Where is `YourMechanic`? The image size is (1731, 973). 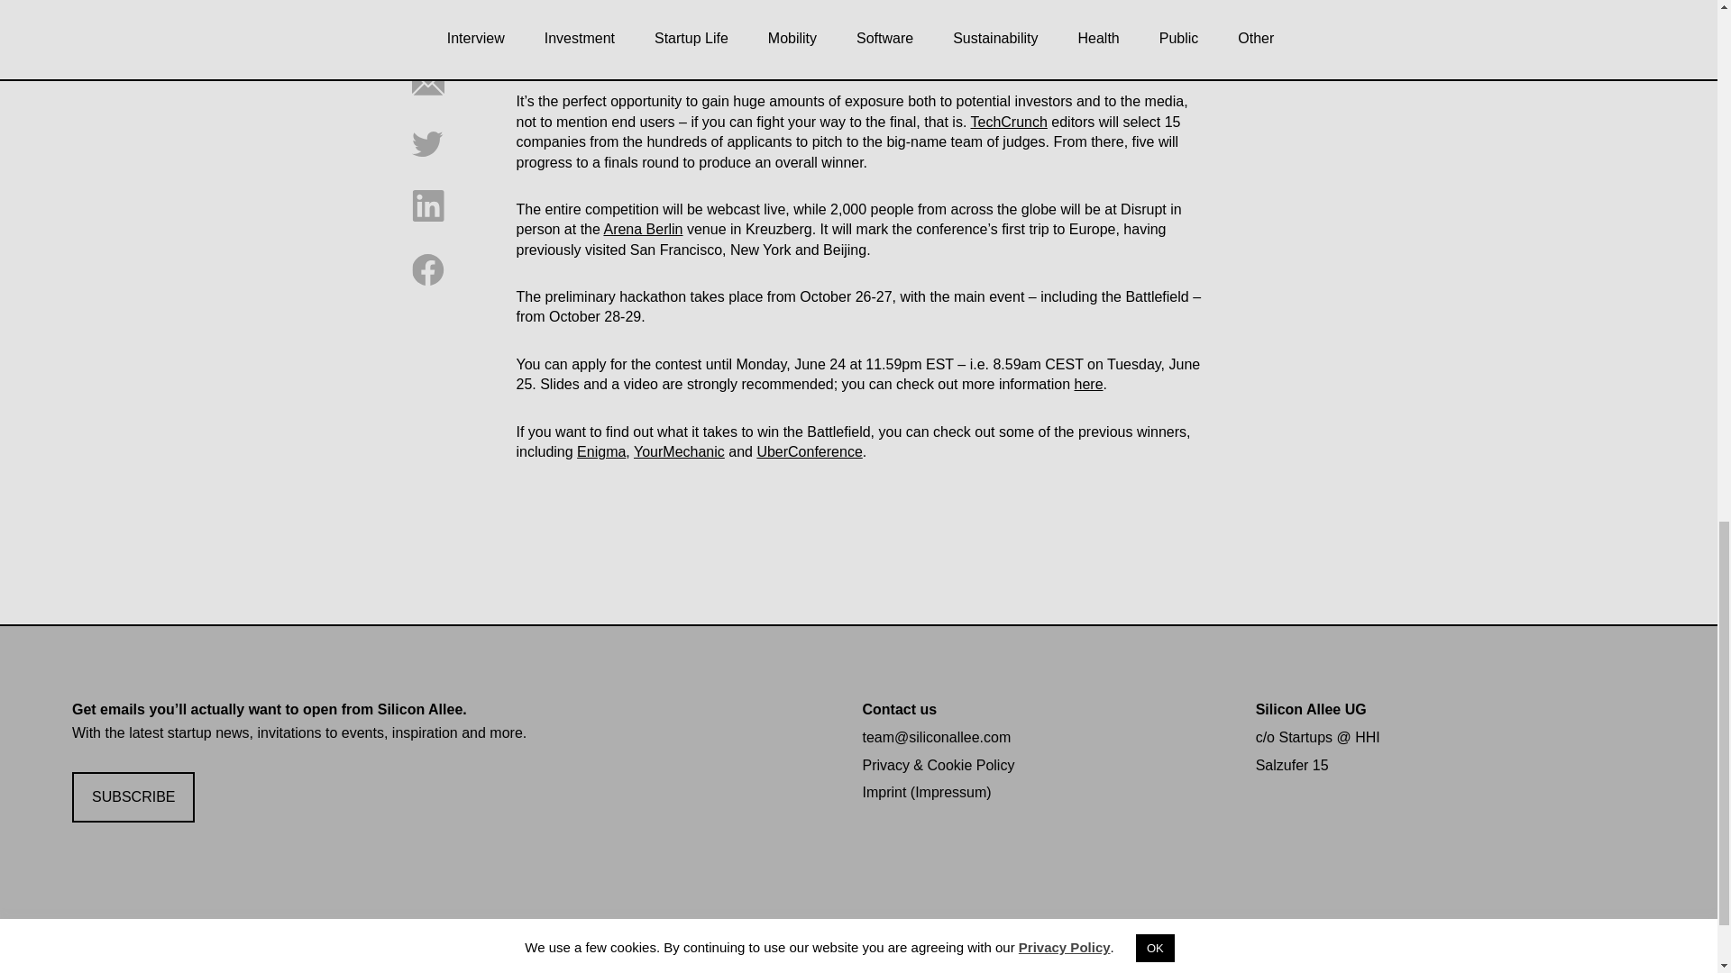 YourMechanic is located at coordinates (679, 450).